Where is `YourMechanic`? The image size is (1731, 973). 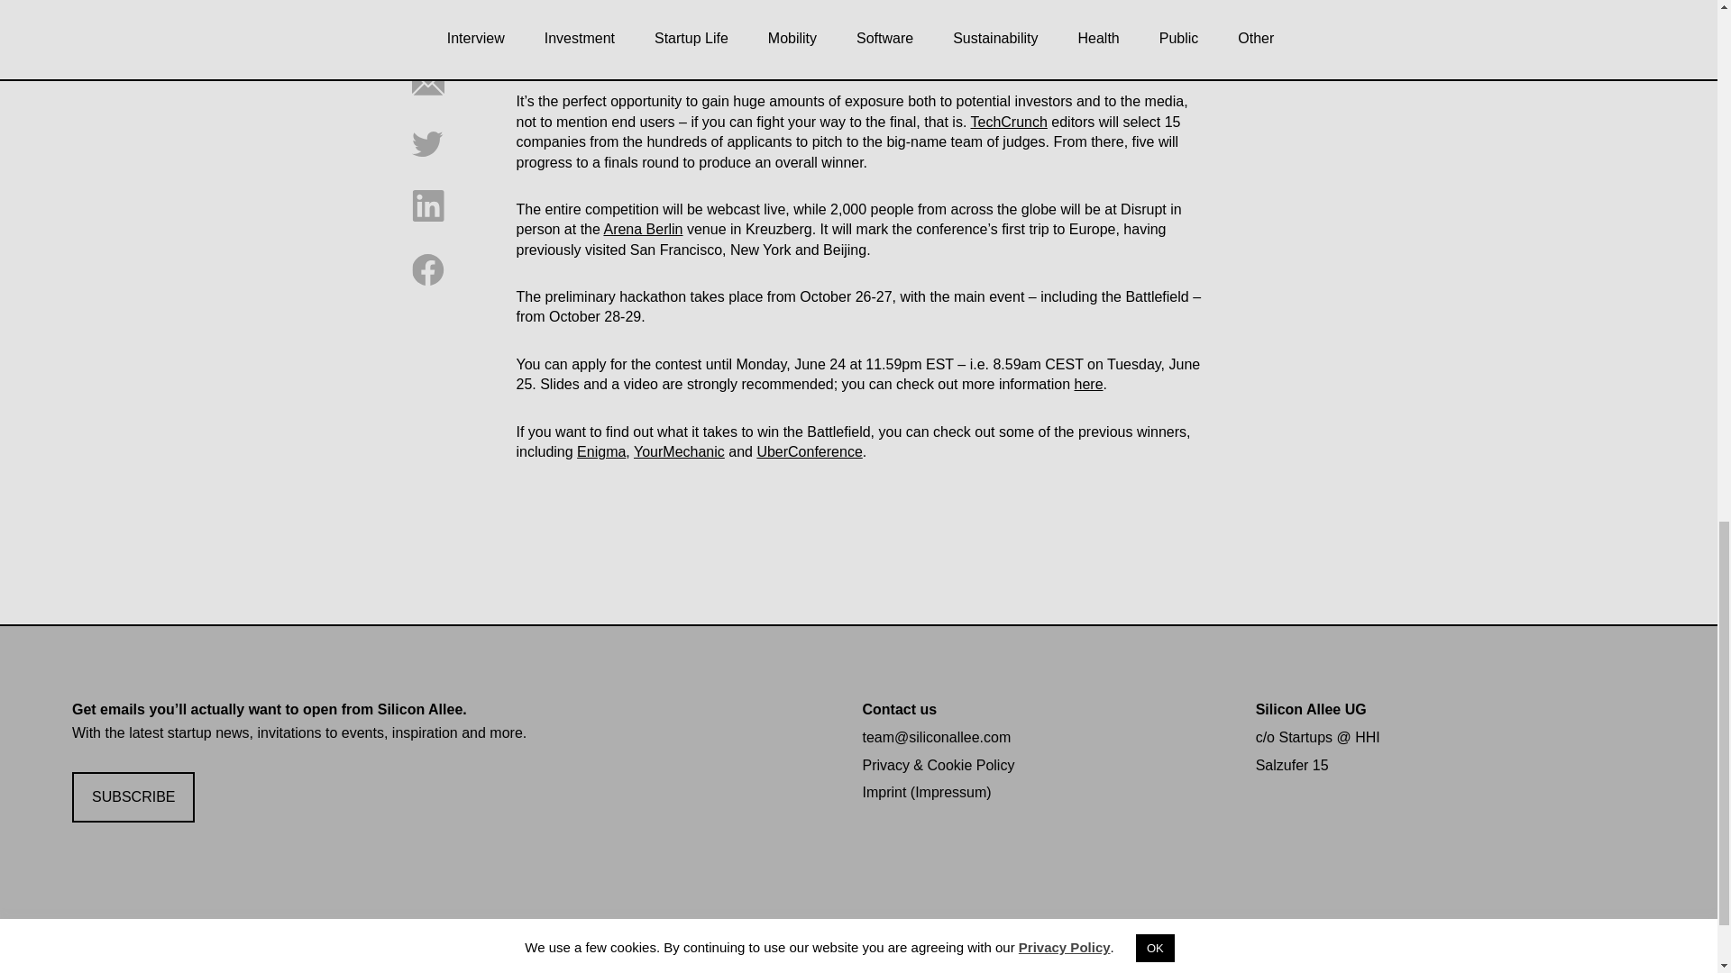 YourMechanic is located at coordinates (679, 450).